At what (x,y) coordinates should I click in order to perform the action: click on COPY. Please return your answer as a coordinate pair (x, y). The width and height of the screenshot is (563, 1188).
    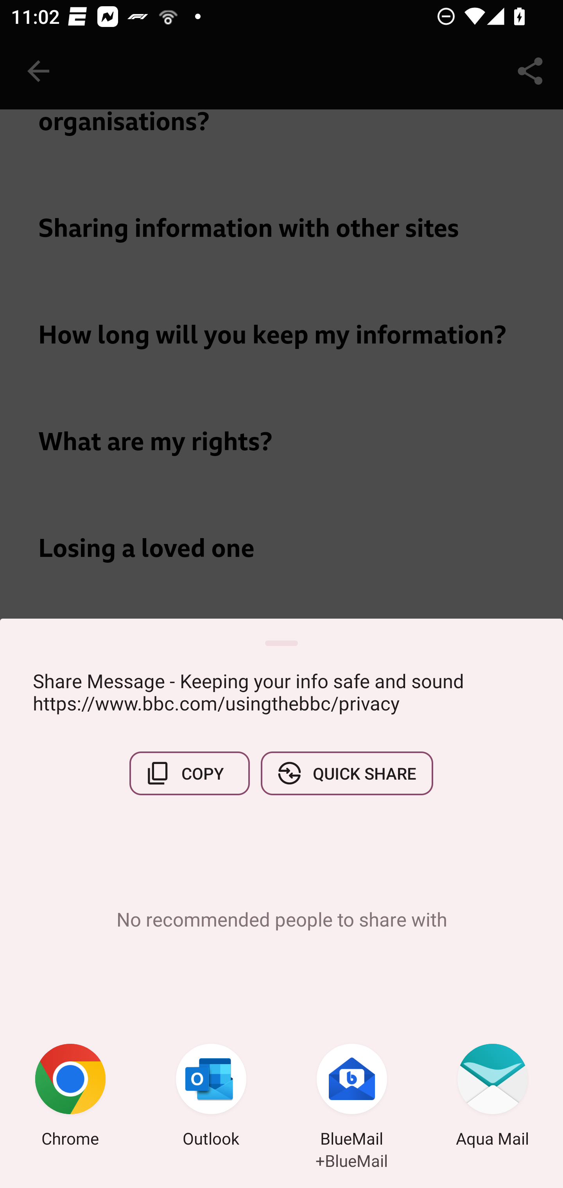
    Looking at the image, I should click on (190, 773).